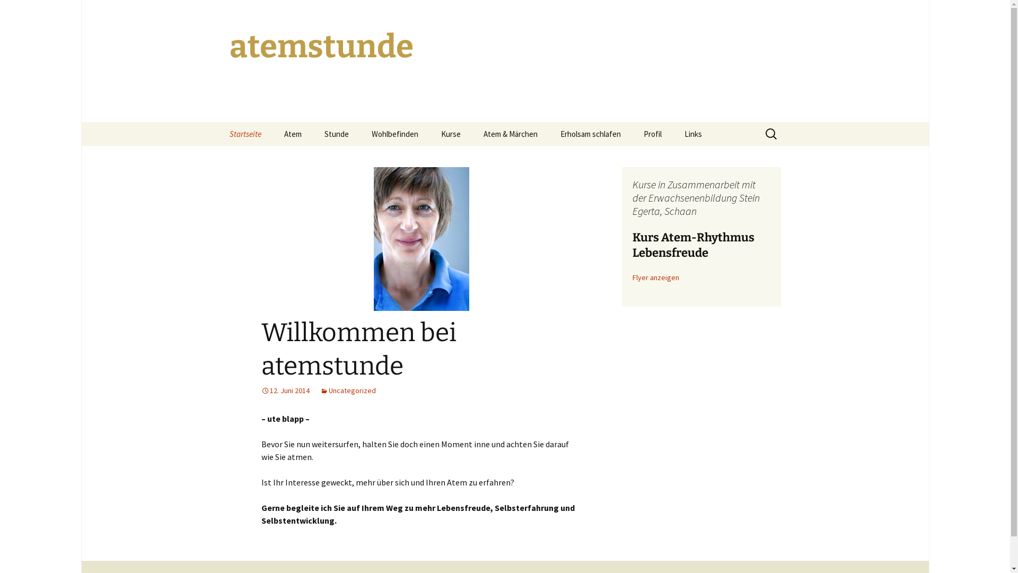  What do you see at coordinates (484, 158) in the screenshot?
I see `Kurse Atem & Bewegung` at bounding box center [484, 158].